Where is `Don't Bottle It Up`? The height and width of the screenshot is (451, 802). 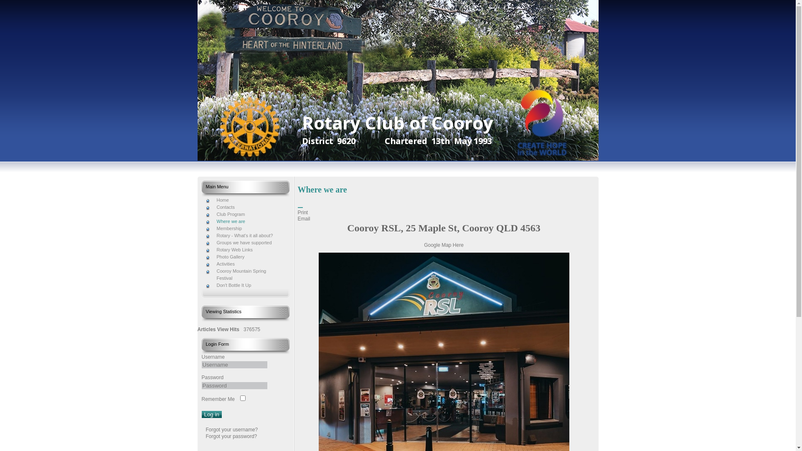
Don't Bottle It Up is located at coordinates (245, 286).